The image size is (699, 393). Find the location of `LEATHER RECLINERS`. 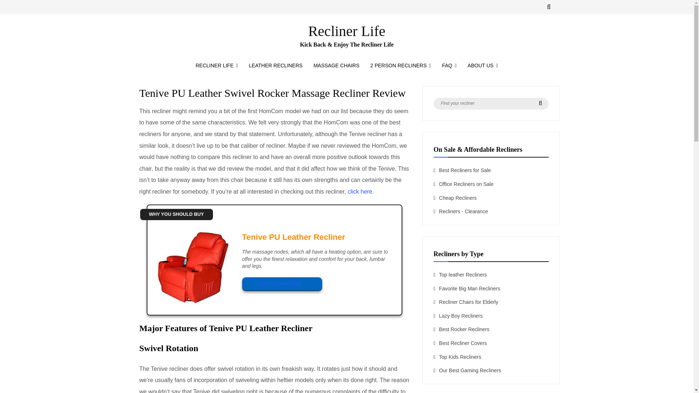

LEATHER RECLINERS is located at coordinates (276, 65).